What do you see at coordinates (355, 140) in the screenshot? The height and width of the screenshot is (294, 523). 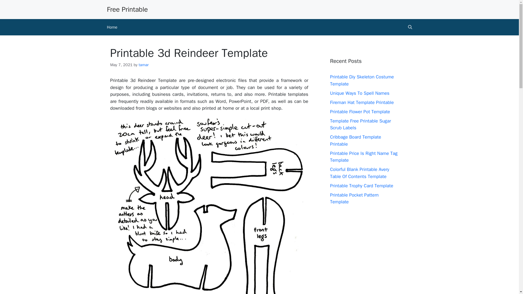 I see `Cribbage Board Template Printable` at bounding box center [355, 140].